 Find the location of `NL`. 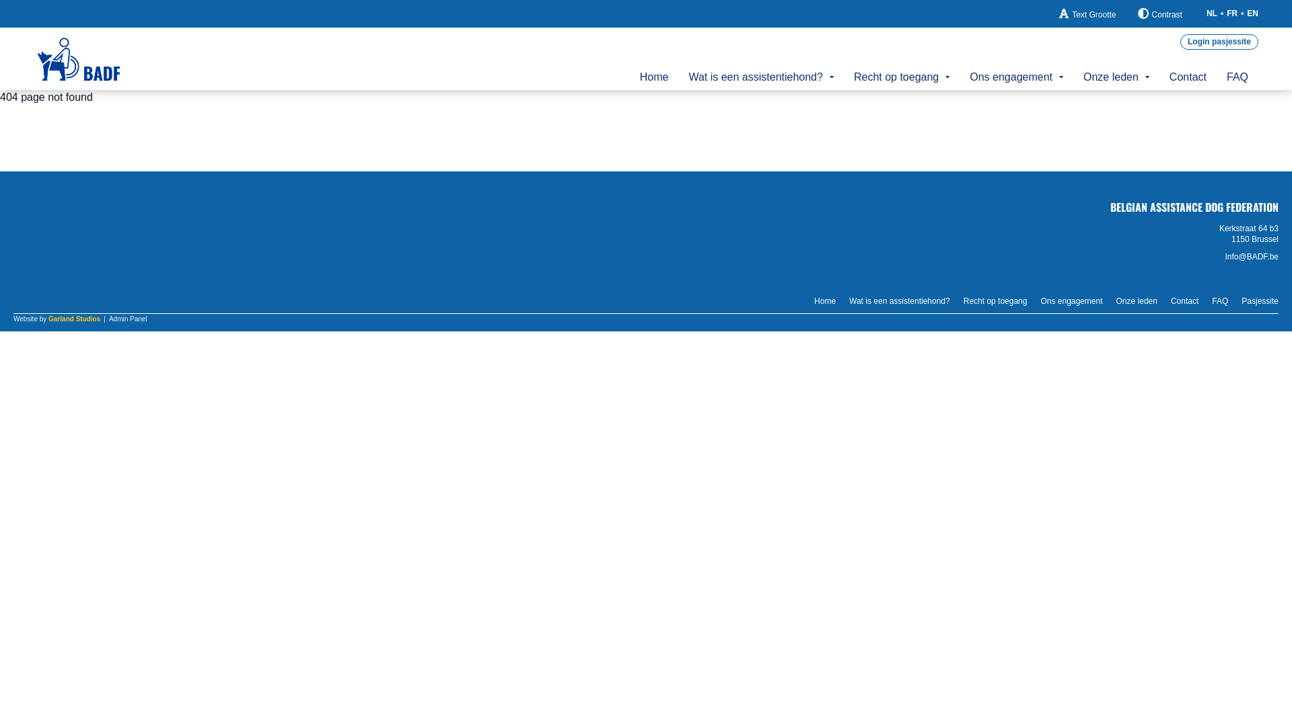

NL is located at coordinates (1212, 13).